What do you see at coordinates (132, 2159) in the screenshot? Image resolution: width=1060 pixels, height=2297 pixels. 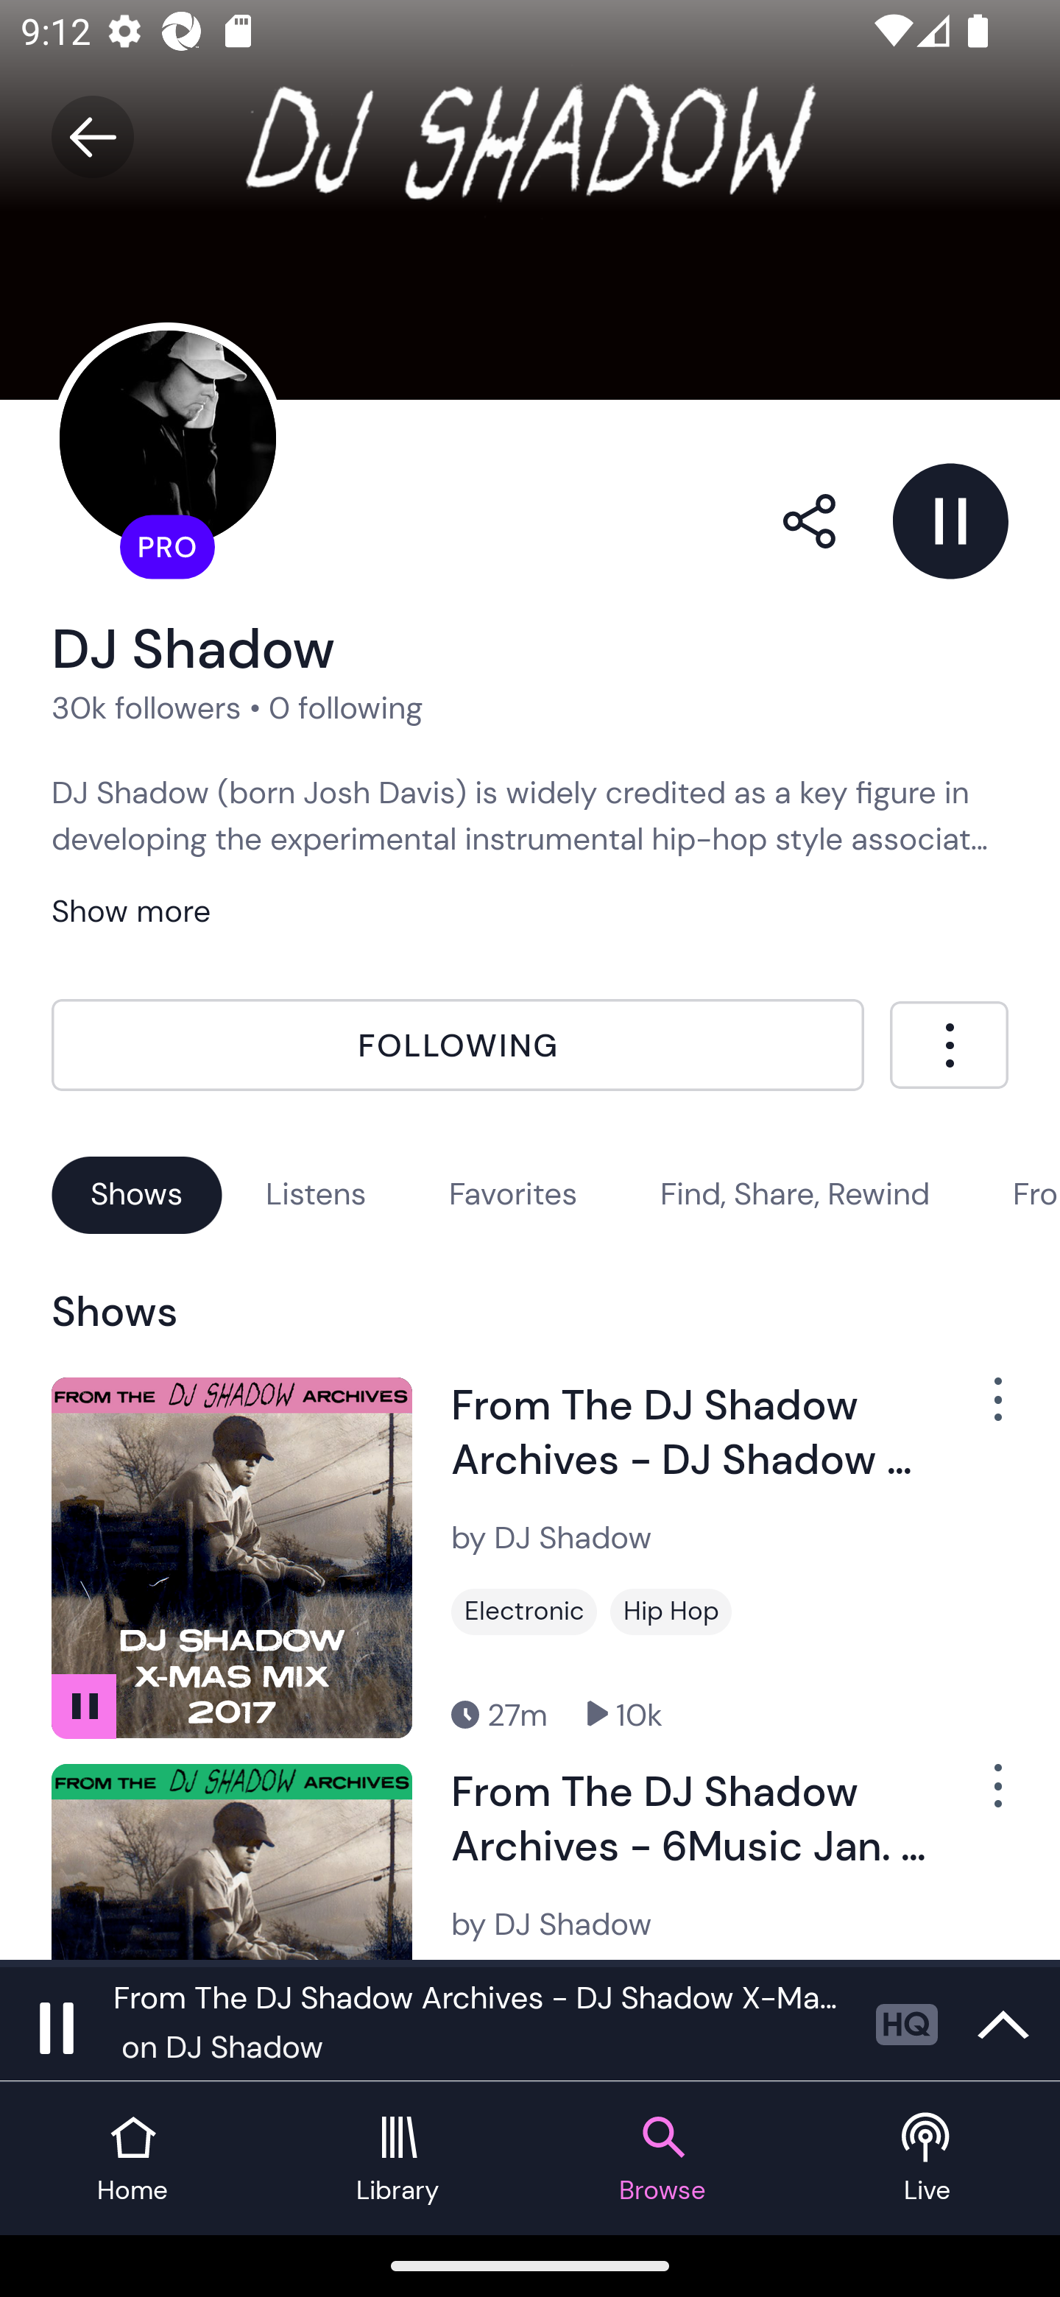 I see `Home tab Home` at bounding box center [132, 2159].